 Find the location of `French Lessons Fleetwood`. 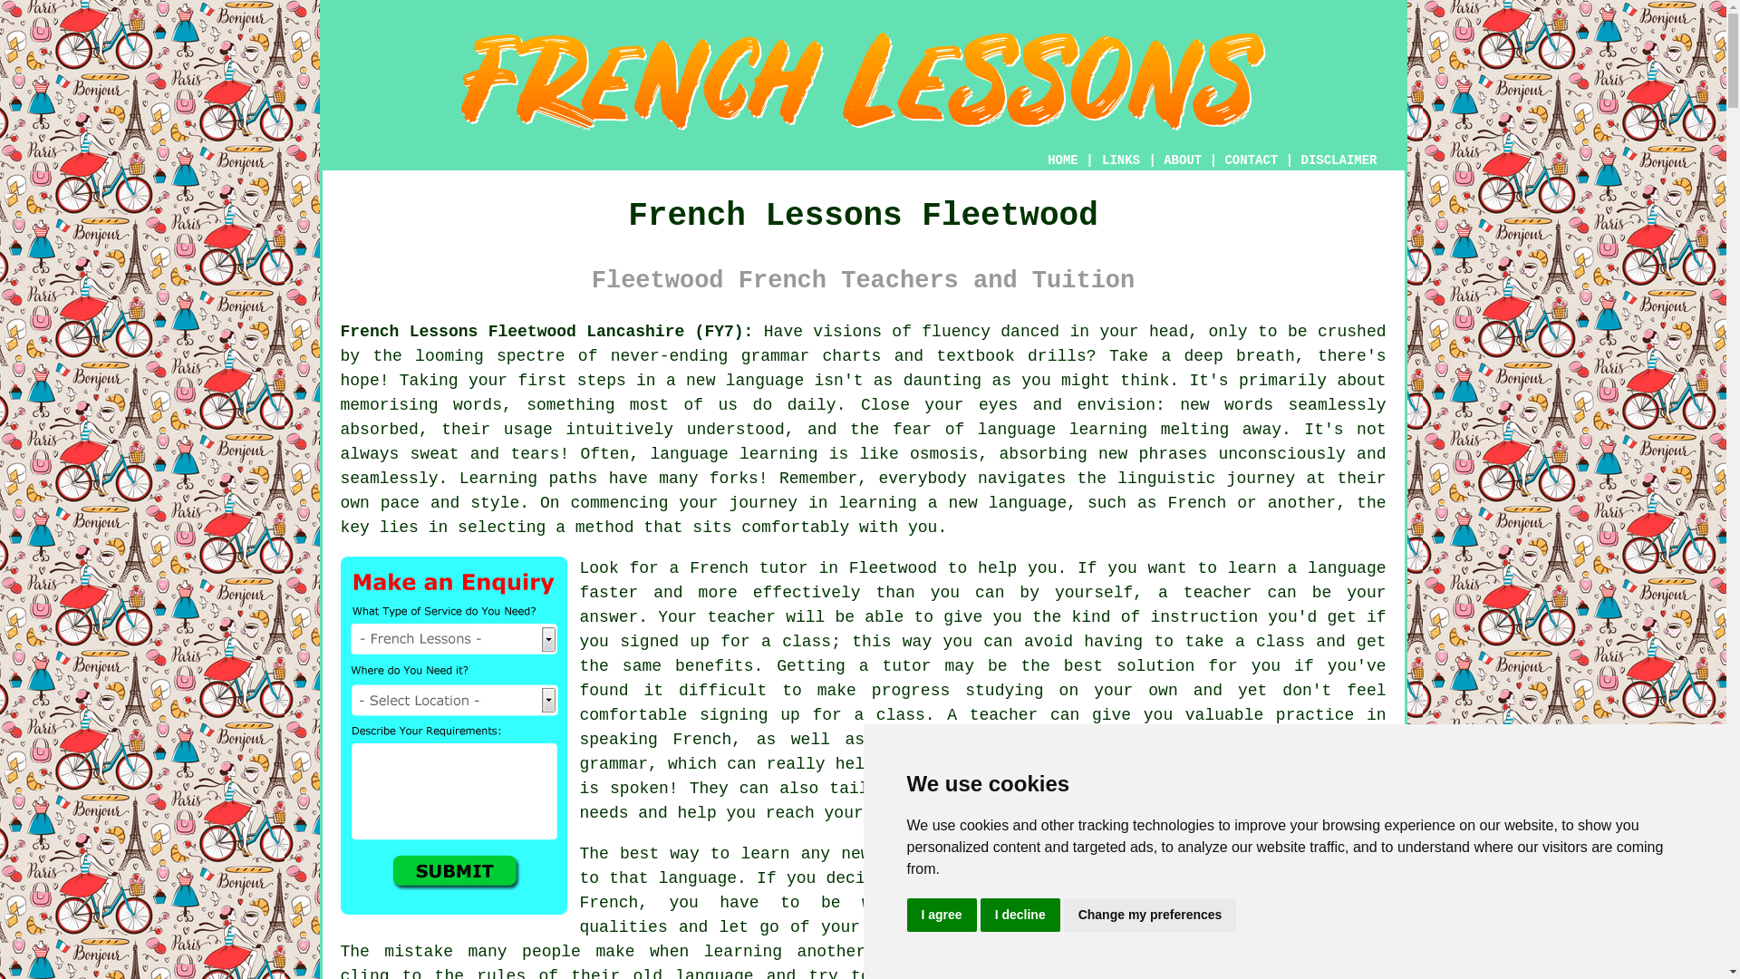

French Lessons Fleetwood is located at coordinates (863, 82).